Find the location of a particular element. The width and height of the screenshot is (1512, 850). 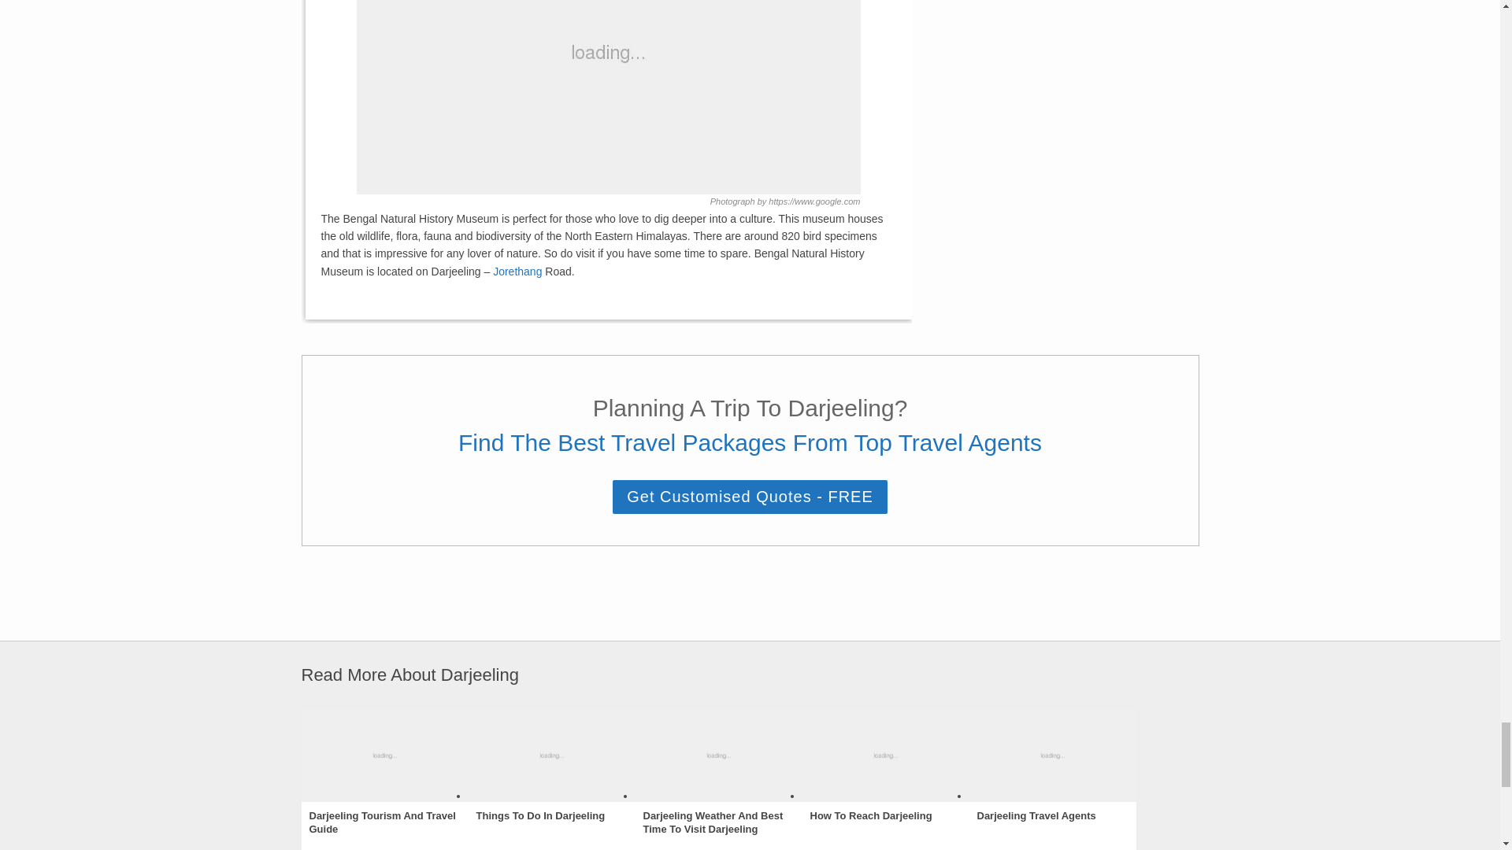

Get Customised Quotes - FREE is located at coordinates (750, 497).